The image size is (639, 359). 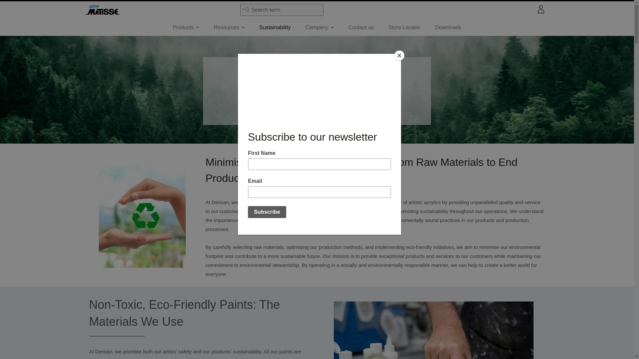 What do you see at coordinates (102, 10) in the screenshot?
I see `Matisse` at bounding box center [102, 10].